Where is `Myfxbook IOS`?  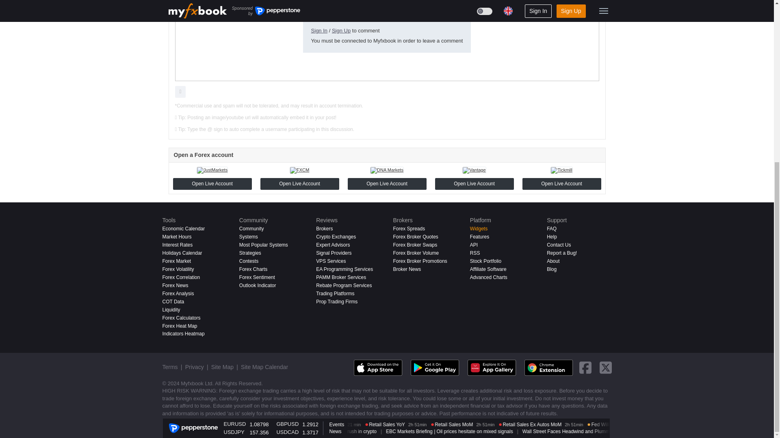
Myfxbook IOS is located at coordinates (378, 367).